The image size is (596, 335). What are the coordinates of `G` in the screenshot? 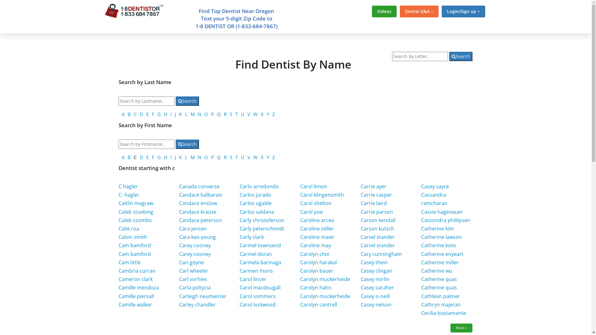 It's located at (159, 114).